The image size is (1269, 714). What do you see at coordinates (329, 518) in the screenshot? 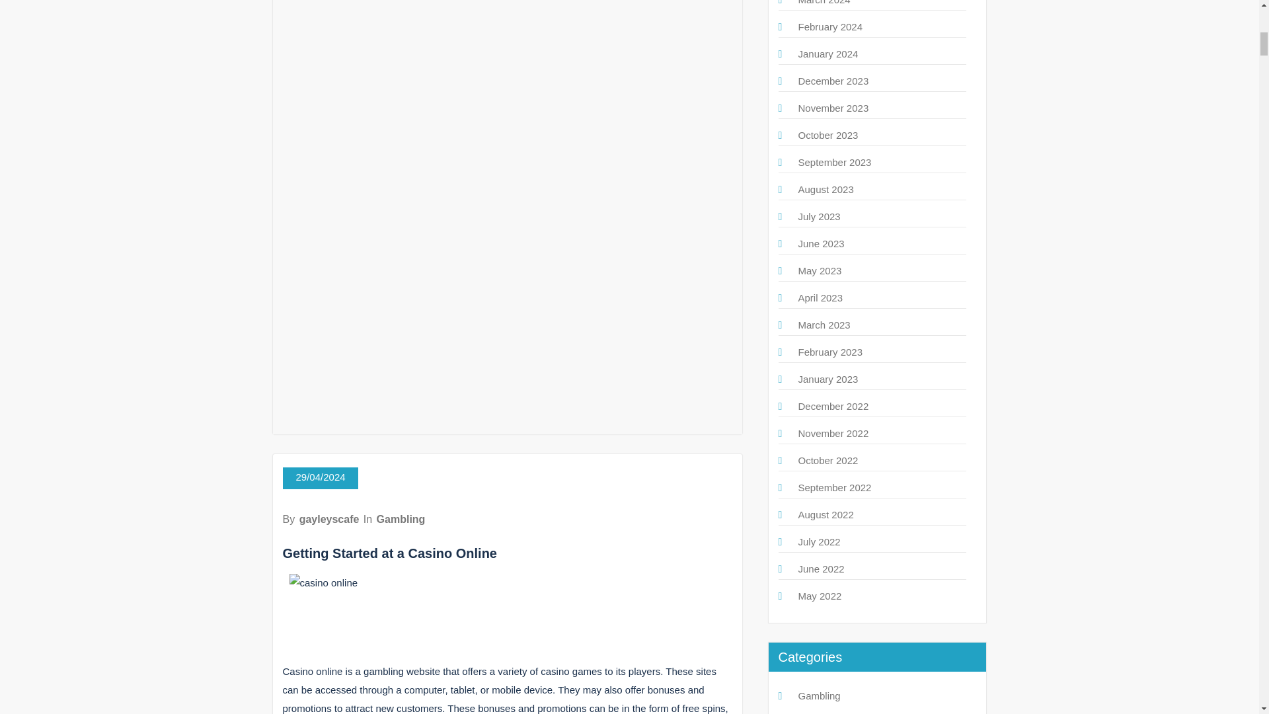
I see `gayleyscafe` at bounding box center [329, 518].